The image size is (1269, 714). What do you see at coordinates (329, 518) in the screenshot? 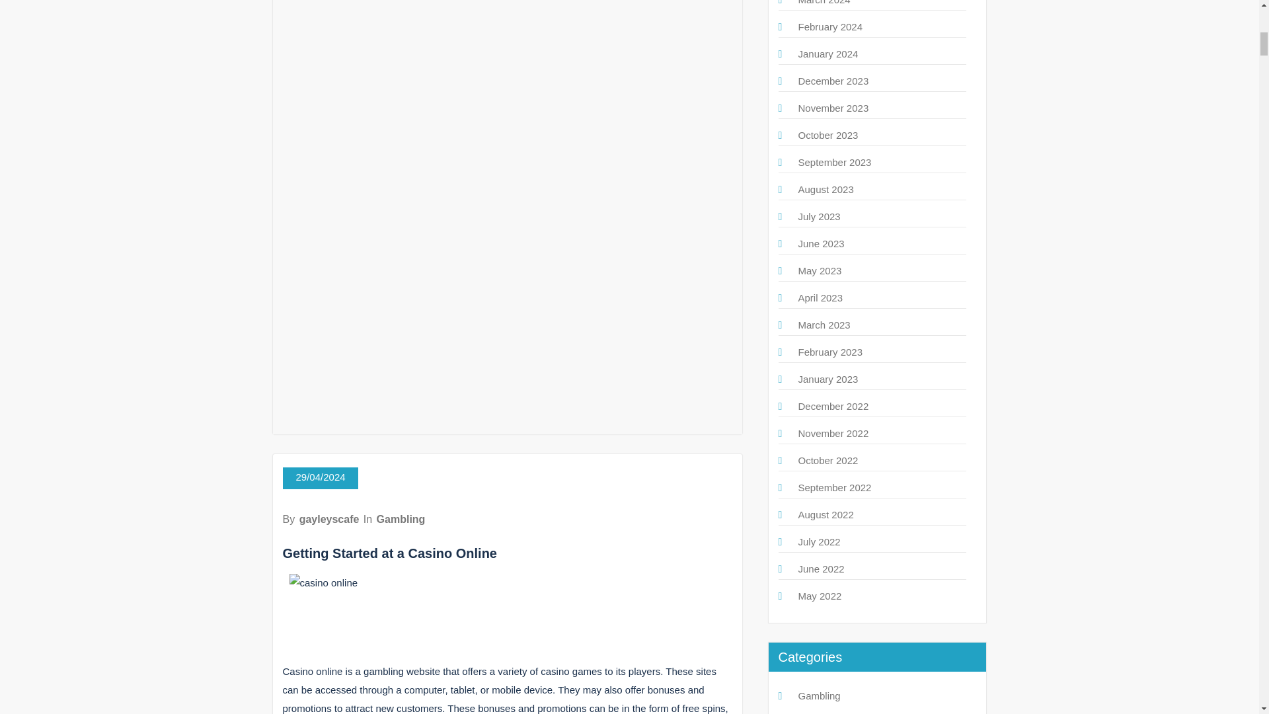
I see `gayleyscafe` at bounding box center [329, 518].